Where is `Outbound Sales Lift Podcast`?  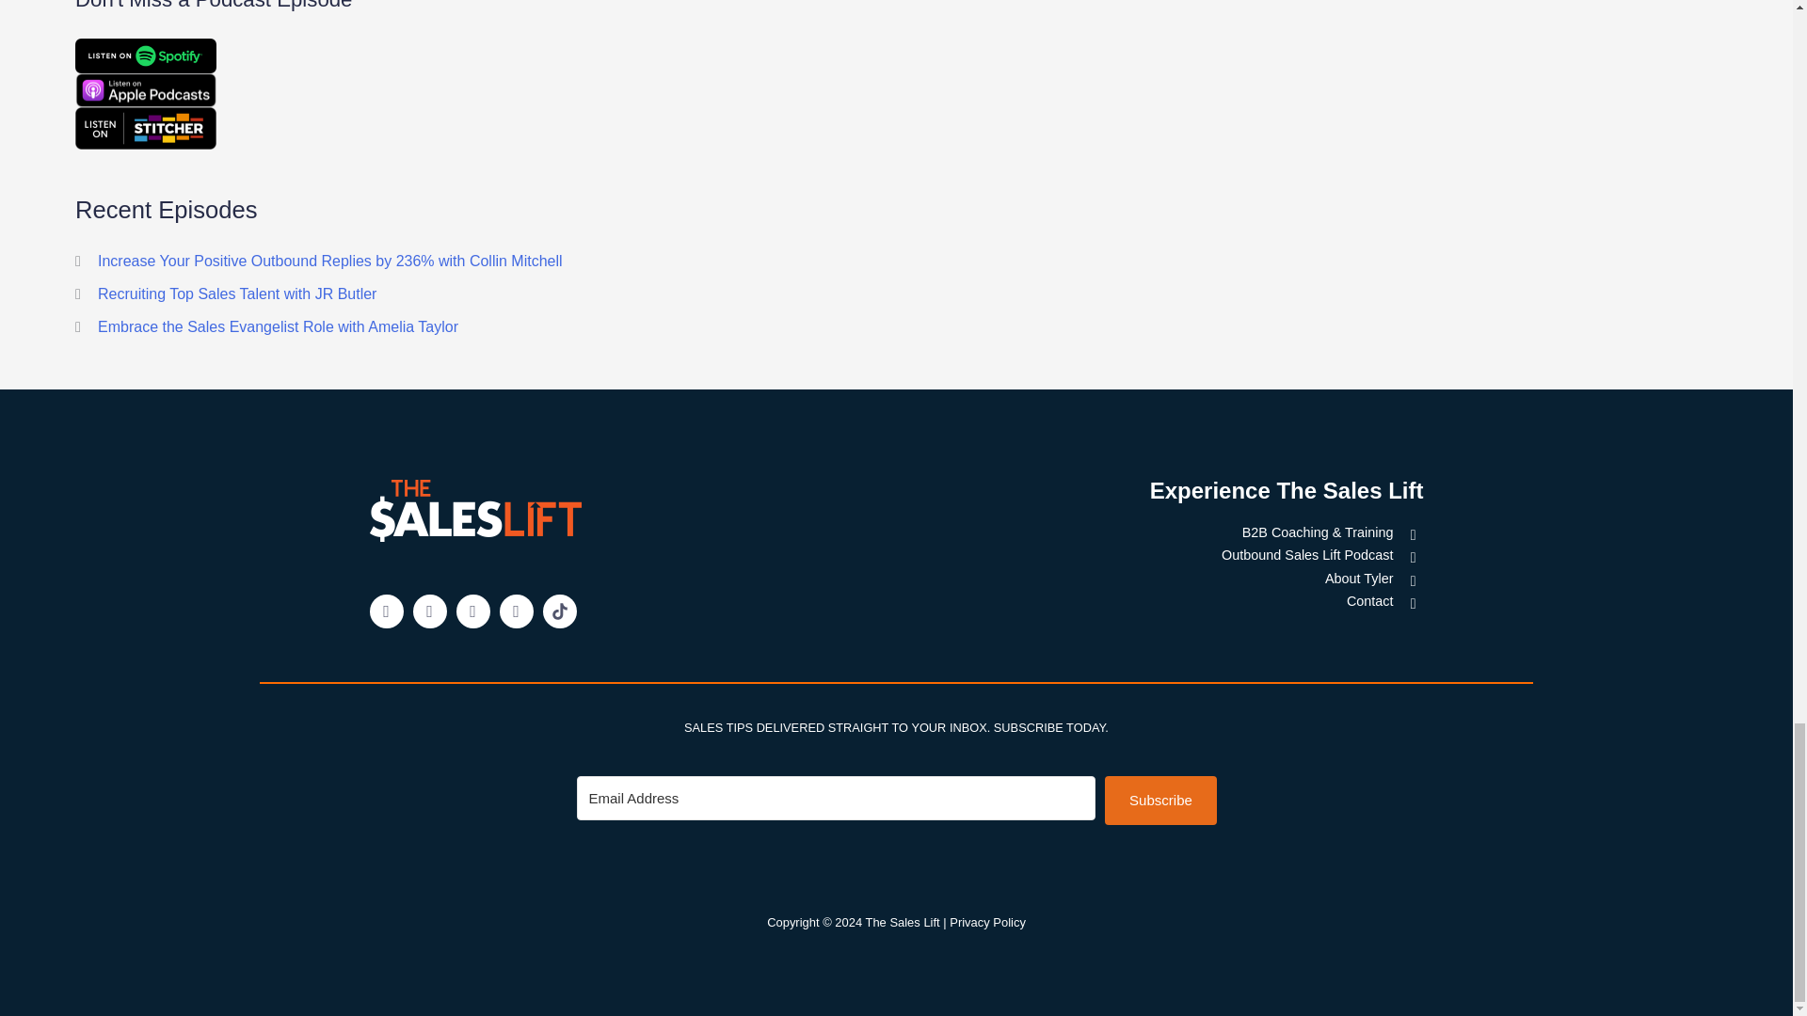
Outbound Sales Lift Podcast is located at coordinates (1148, 554).